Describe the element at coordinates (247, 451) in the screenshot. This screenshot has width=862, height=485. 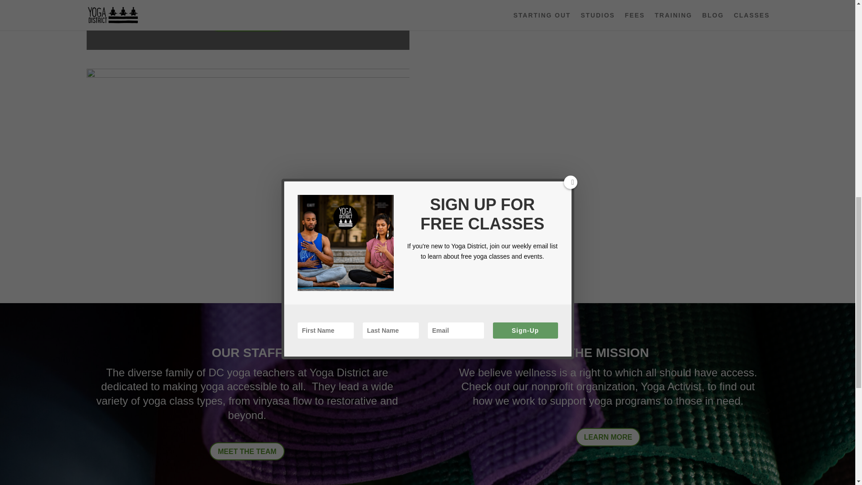
I see `MEET THE TEAM` at that location.